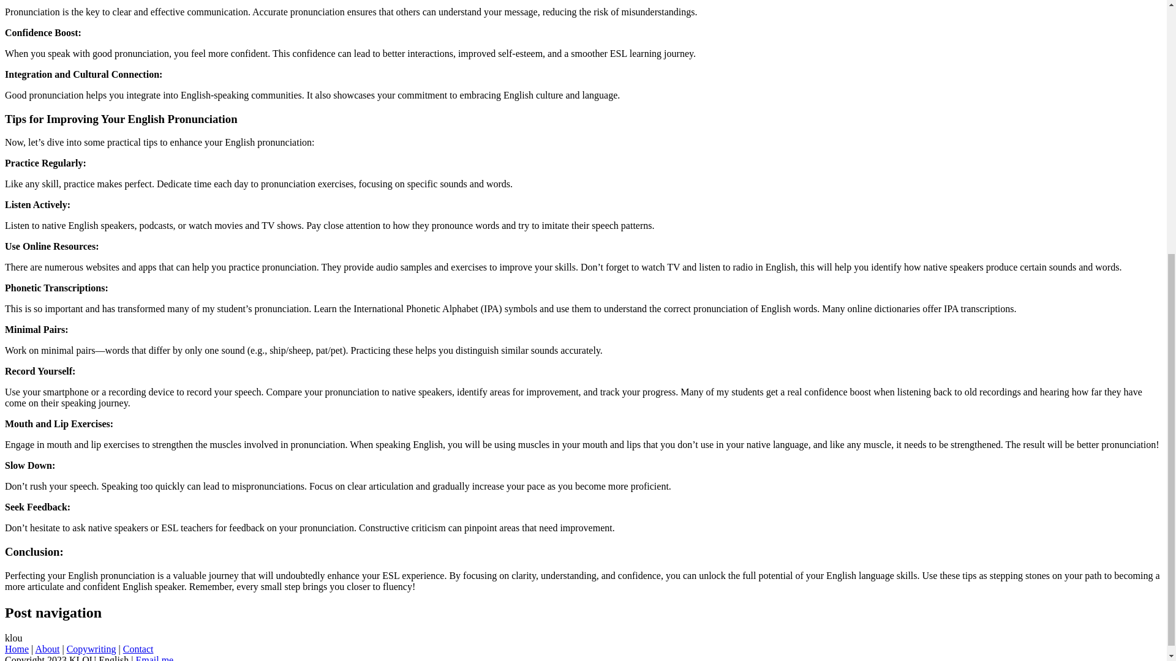 This screenshot has height=661, width=1176. What do you see at coordinates (47, 649) in the screenshot?
I see `About` at bounding box center [47, 649].